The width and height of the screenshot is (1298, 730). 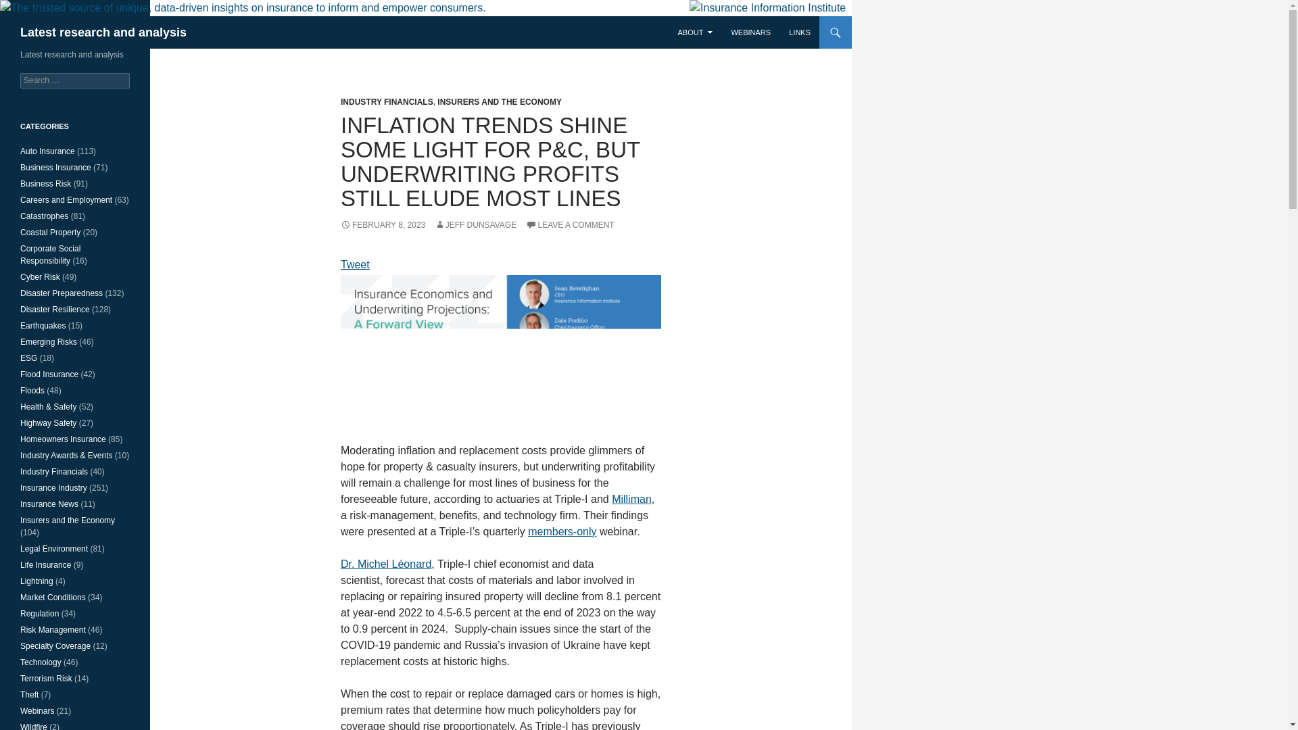 What do you see at coordinates (50, 233) in the screenshot?
I see `Coastal Property` at bounding box center [50, 233].